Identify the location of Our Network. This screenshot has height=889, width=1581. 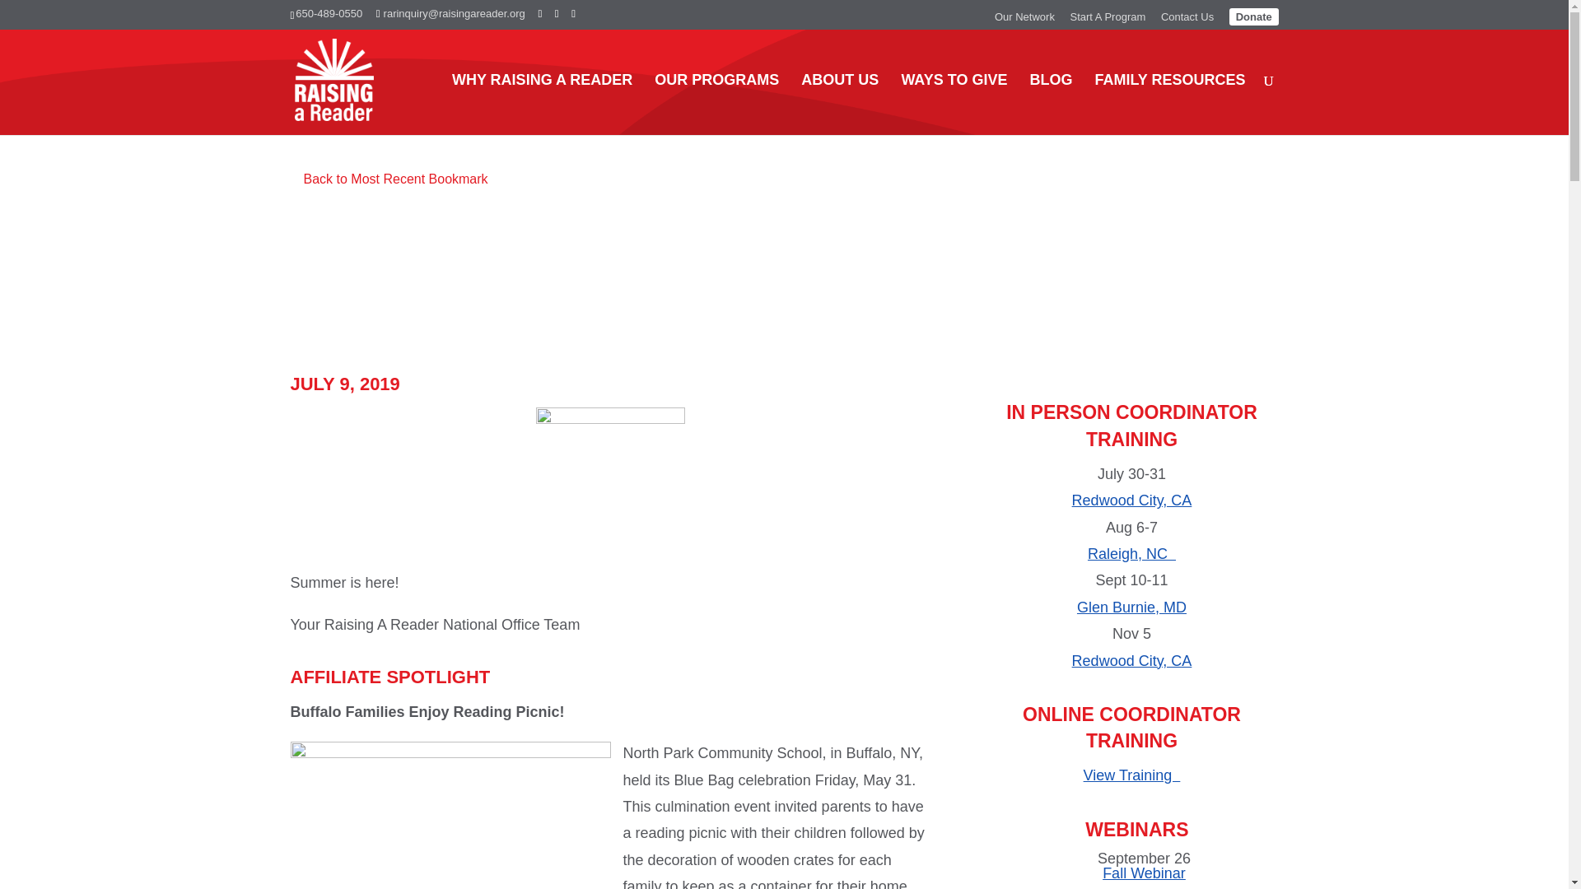
(1024, 21).